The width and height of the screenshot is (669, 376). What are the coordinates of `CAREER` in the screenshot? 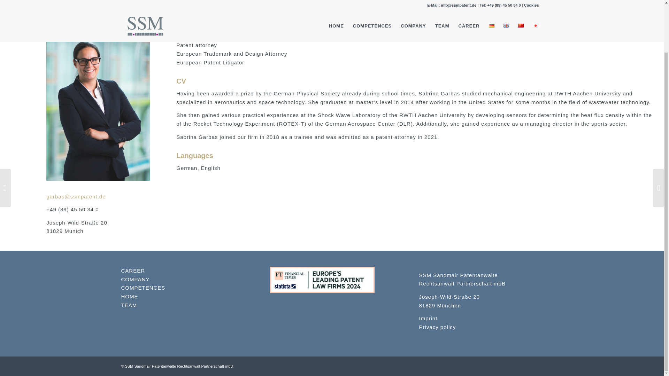 It's located at (133, 271).